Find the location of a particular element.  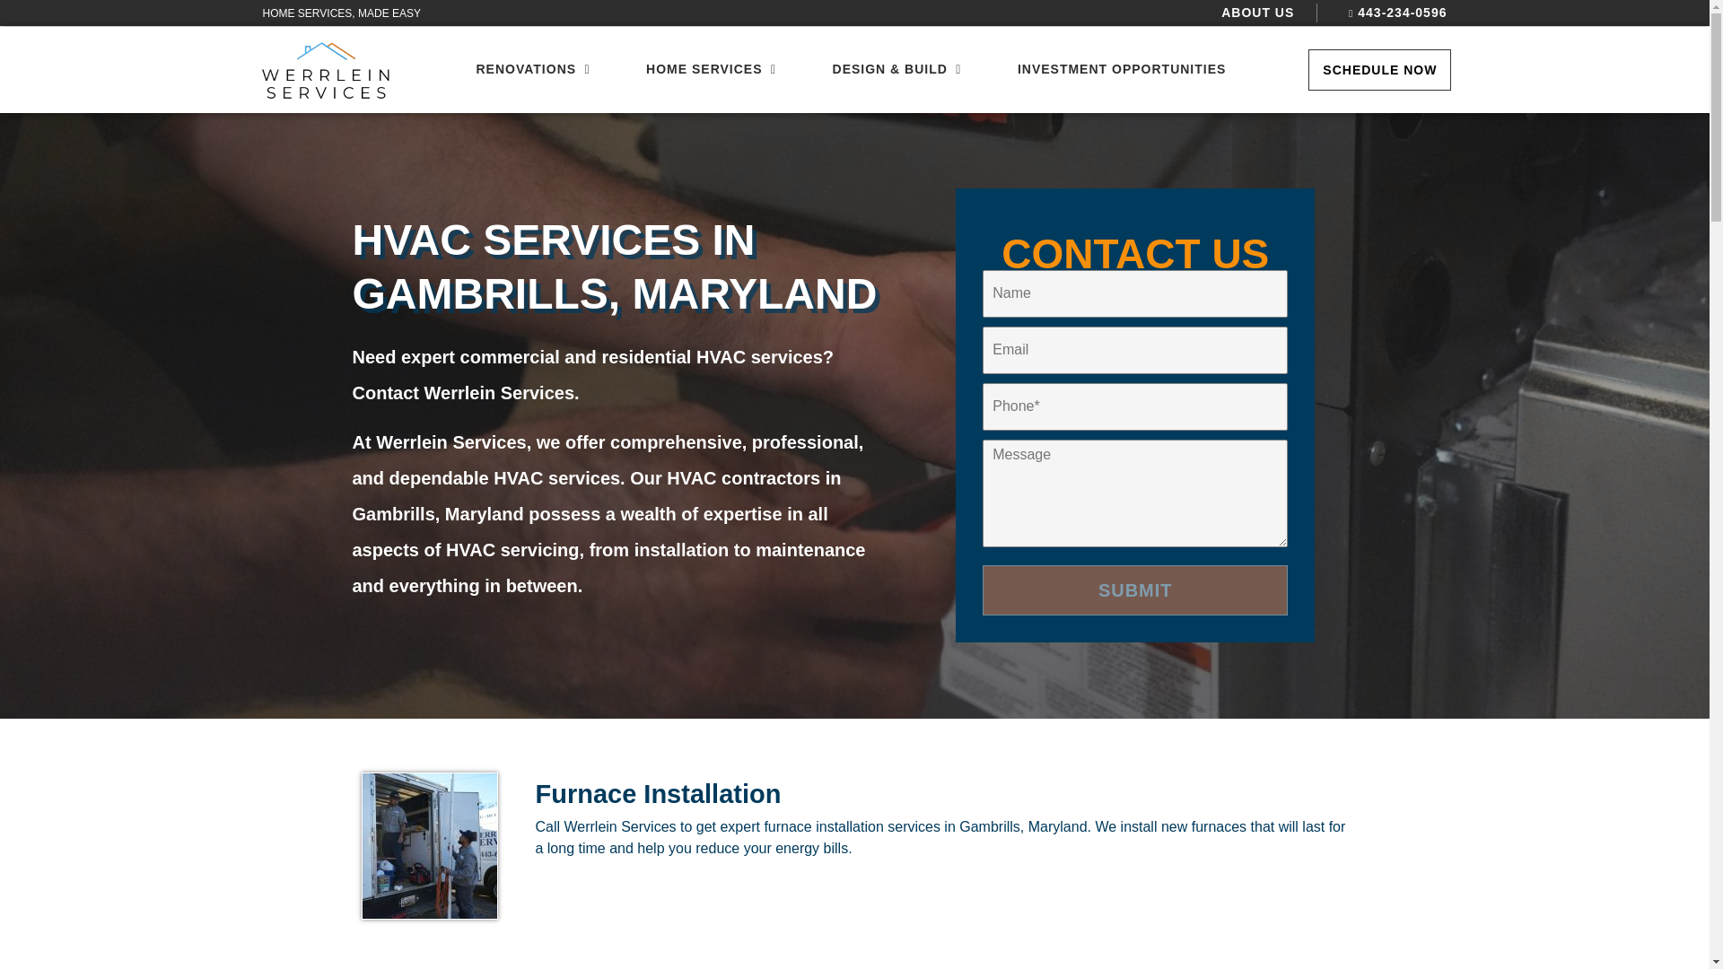

INVESTMENT OPPORTUNITIES is located at coordinates (1122, 68).